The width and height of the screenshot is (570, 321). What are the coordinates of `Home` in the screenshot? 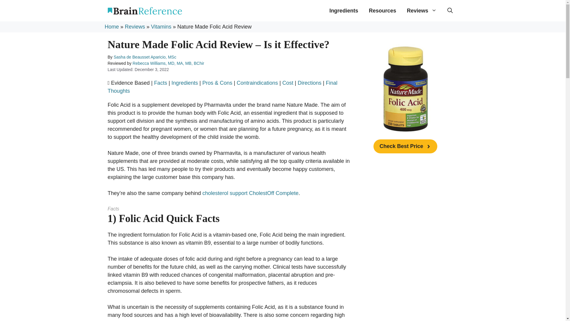 It's located at (111, 27).